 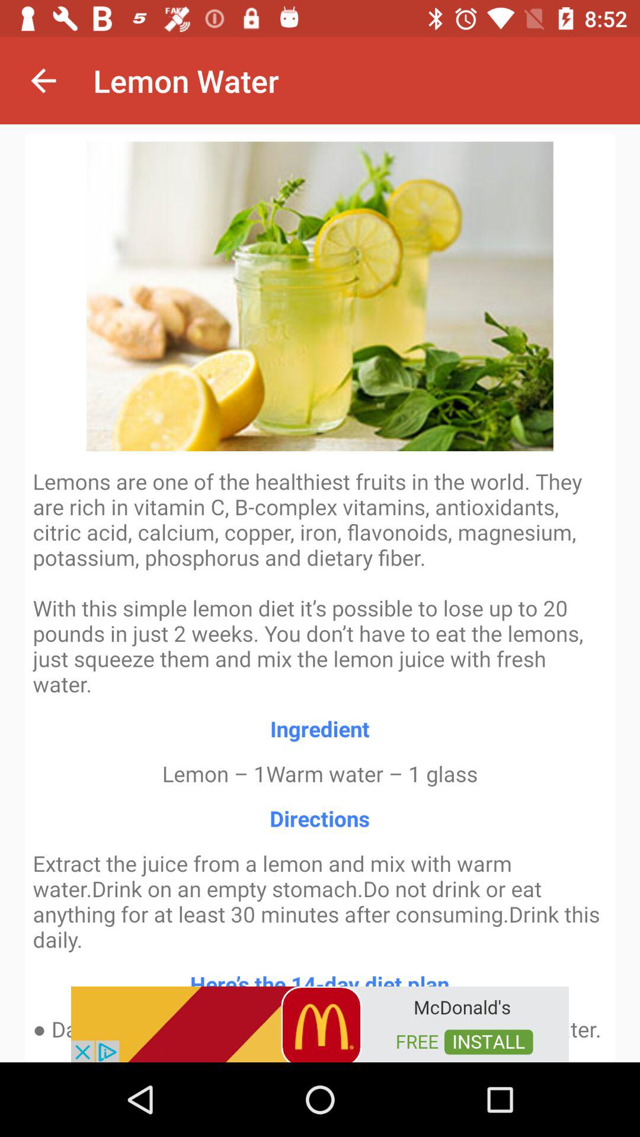 I want to click on open the item to the left of the lemon water item, so click(x=43, y=81).